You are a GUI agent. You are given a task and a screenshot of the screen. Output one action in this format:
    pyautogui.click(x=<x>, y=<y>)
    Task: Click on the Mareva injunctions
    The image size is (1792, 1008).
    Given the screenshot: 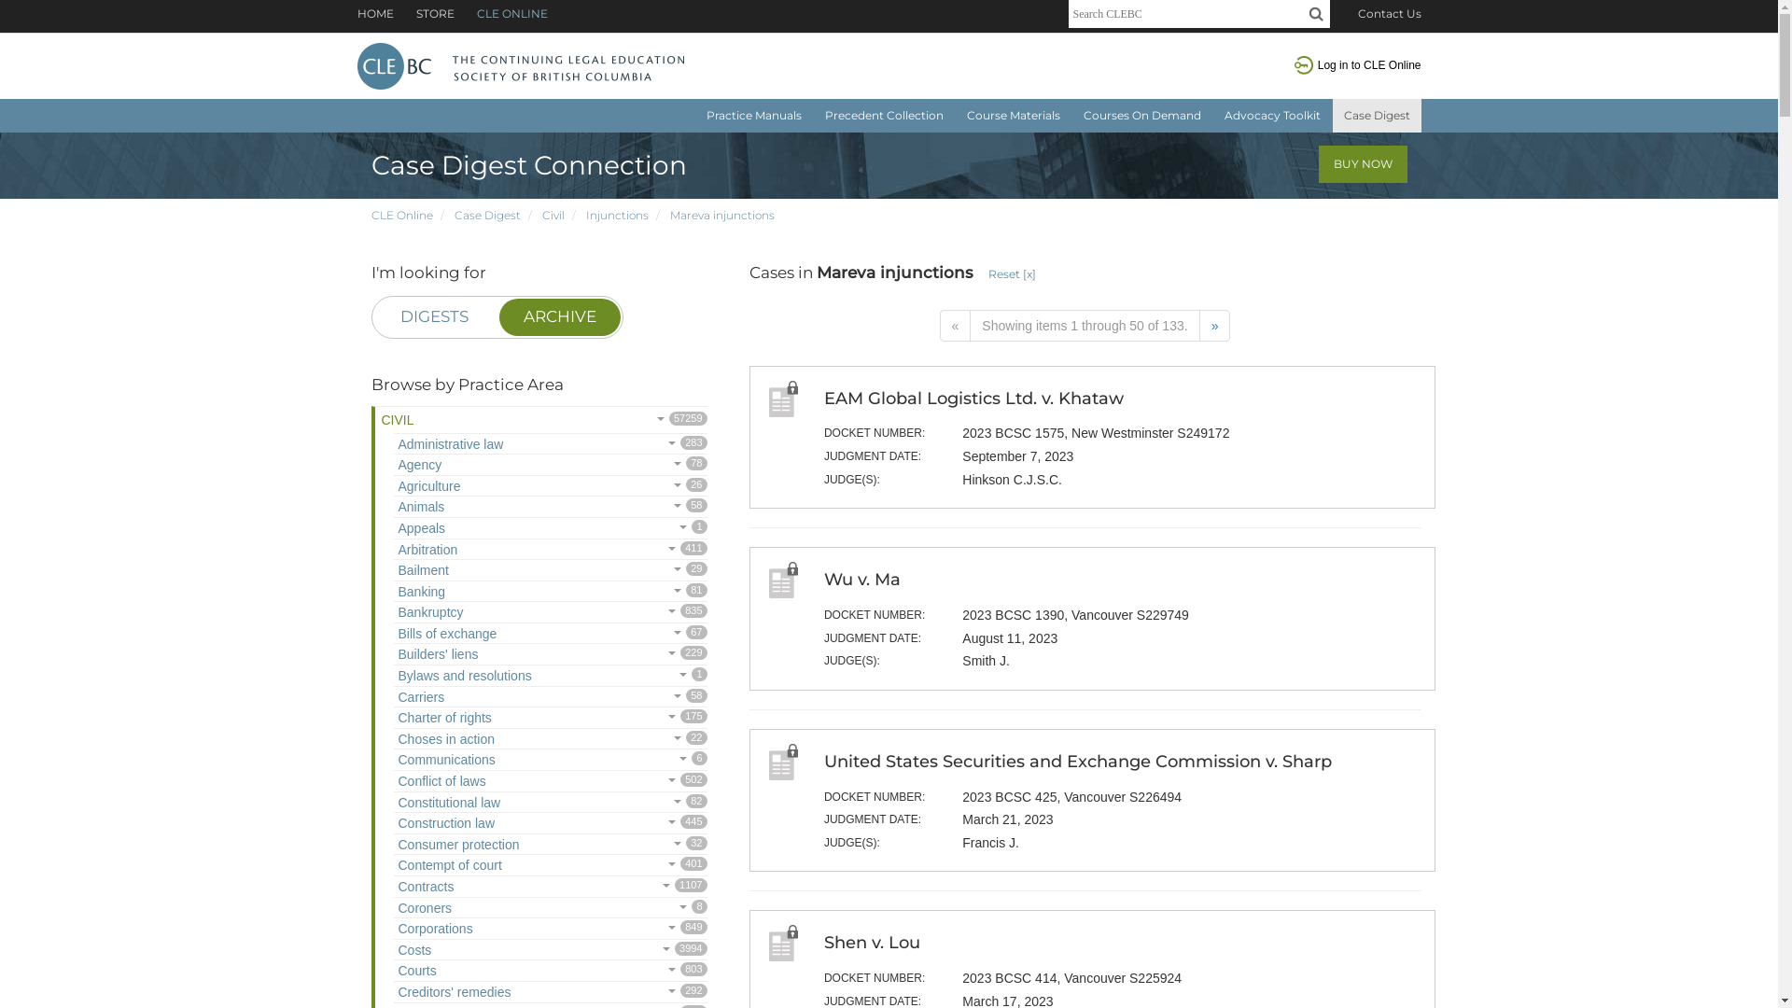 What is the action you would take?
    pyautogui.click(x=722, y=215)
    